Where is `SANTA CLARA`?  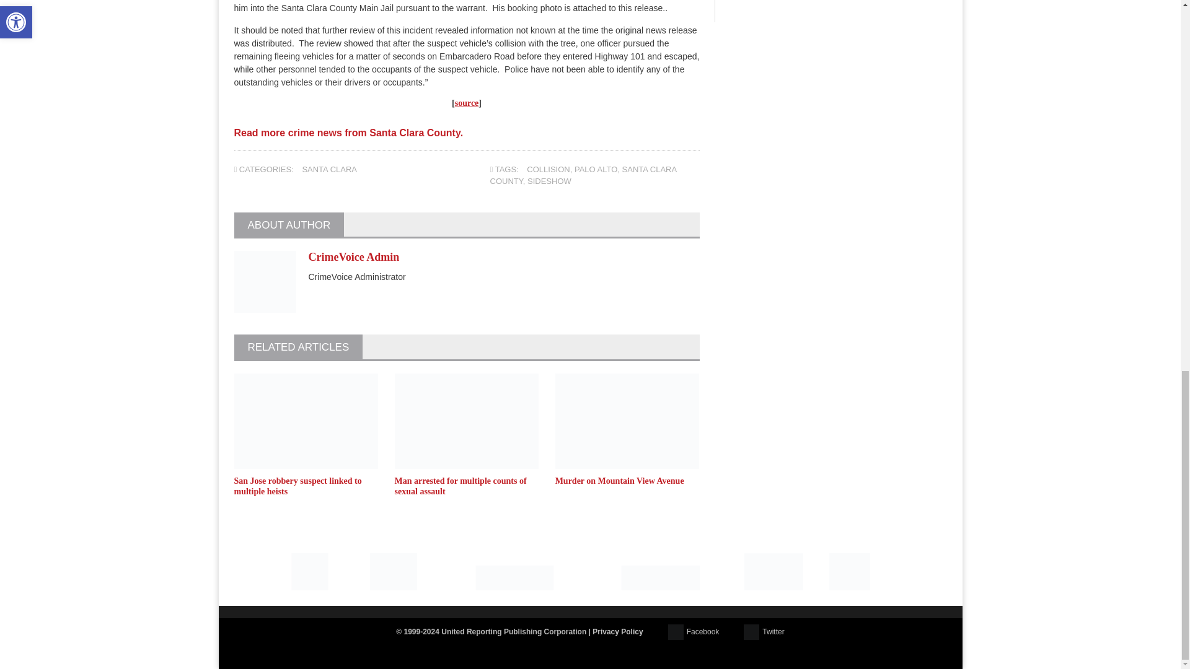 SANTA CLARA is located at coordinates (330, 168).